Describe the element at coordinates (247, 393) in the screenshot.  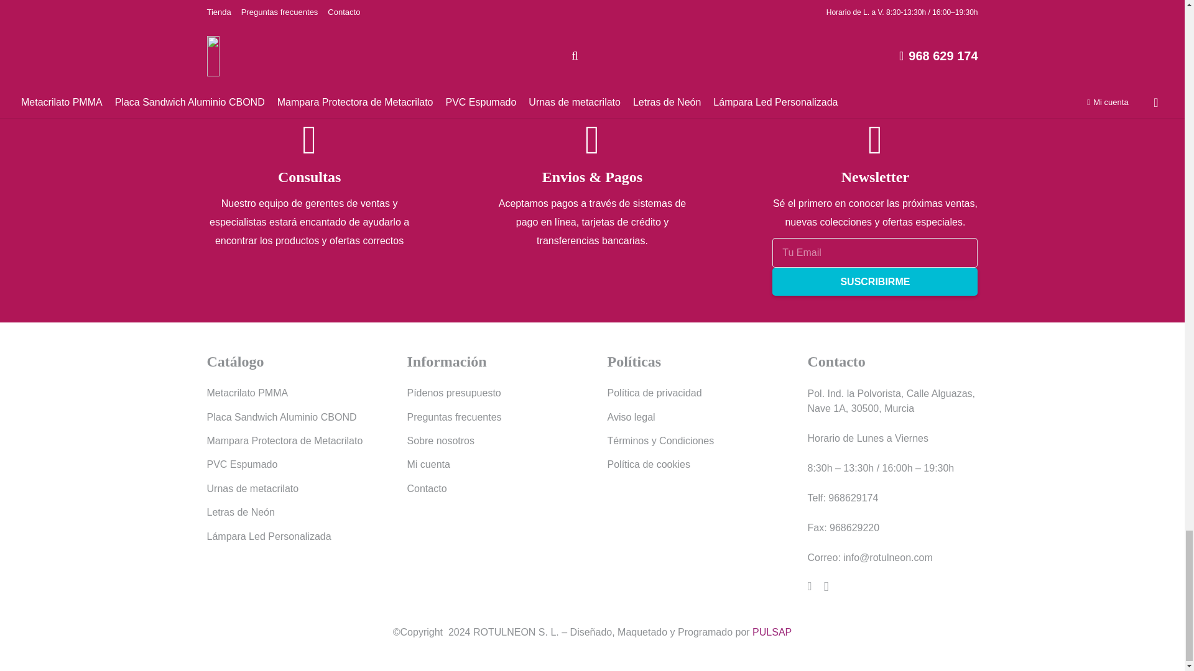
I see `Metacrilato PMMA` at that location.